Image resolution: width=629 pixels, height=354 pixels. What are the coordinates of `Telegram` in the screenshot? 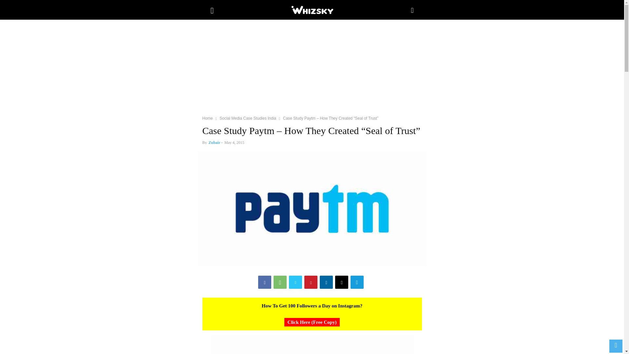 It's located at (357, 282).